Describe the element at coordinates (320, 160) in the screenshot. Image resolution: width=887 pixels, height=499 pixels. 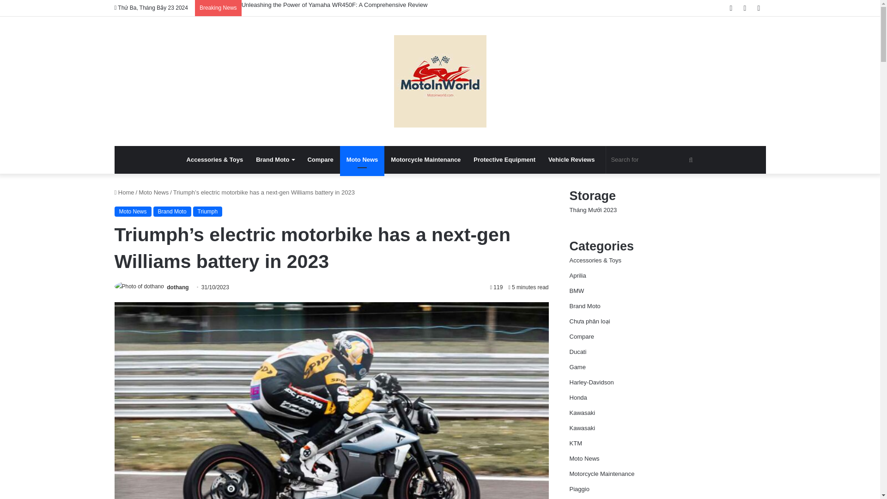
I see `Compare` at that location.